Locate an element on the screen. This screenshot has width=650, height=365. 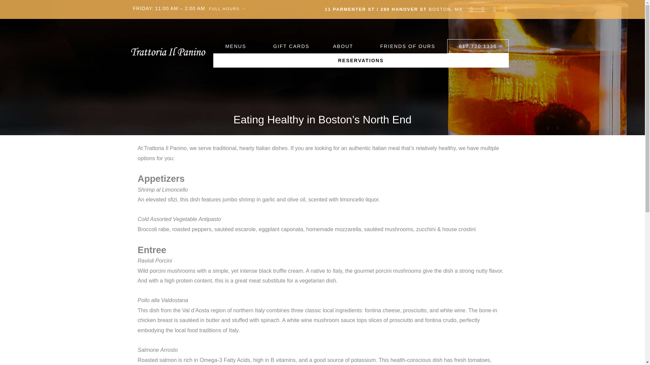
RESERVATIONS is located at coordinates (361, 60).